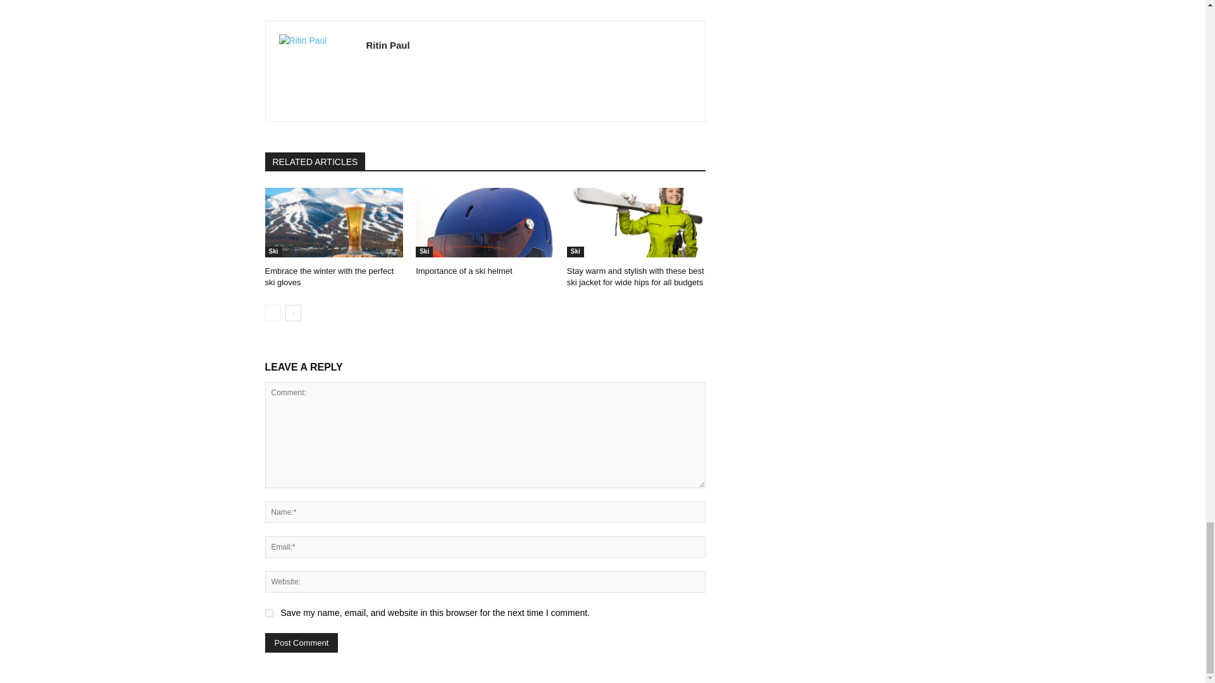 The width and height of the screenshot is (1215, 683). What do you see at coordinates (301, 643) in the screenshot?
I see `Post Comment` at bounding box center [301, 643].